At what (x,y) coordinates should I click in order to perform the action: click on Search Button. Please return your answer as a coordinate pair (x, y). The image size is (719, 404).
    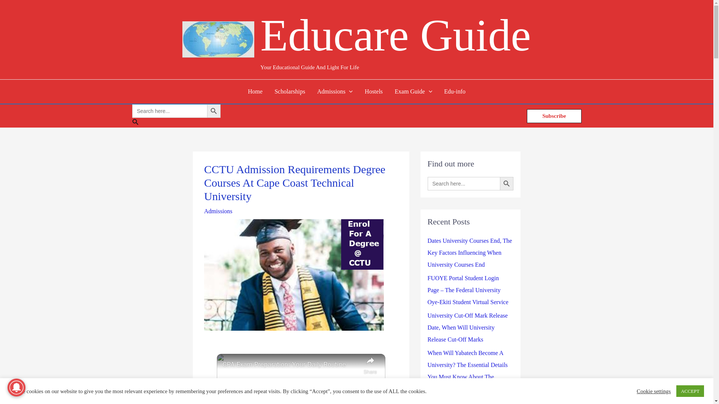
    Looking at the image, I should click on (213, 111).